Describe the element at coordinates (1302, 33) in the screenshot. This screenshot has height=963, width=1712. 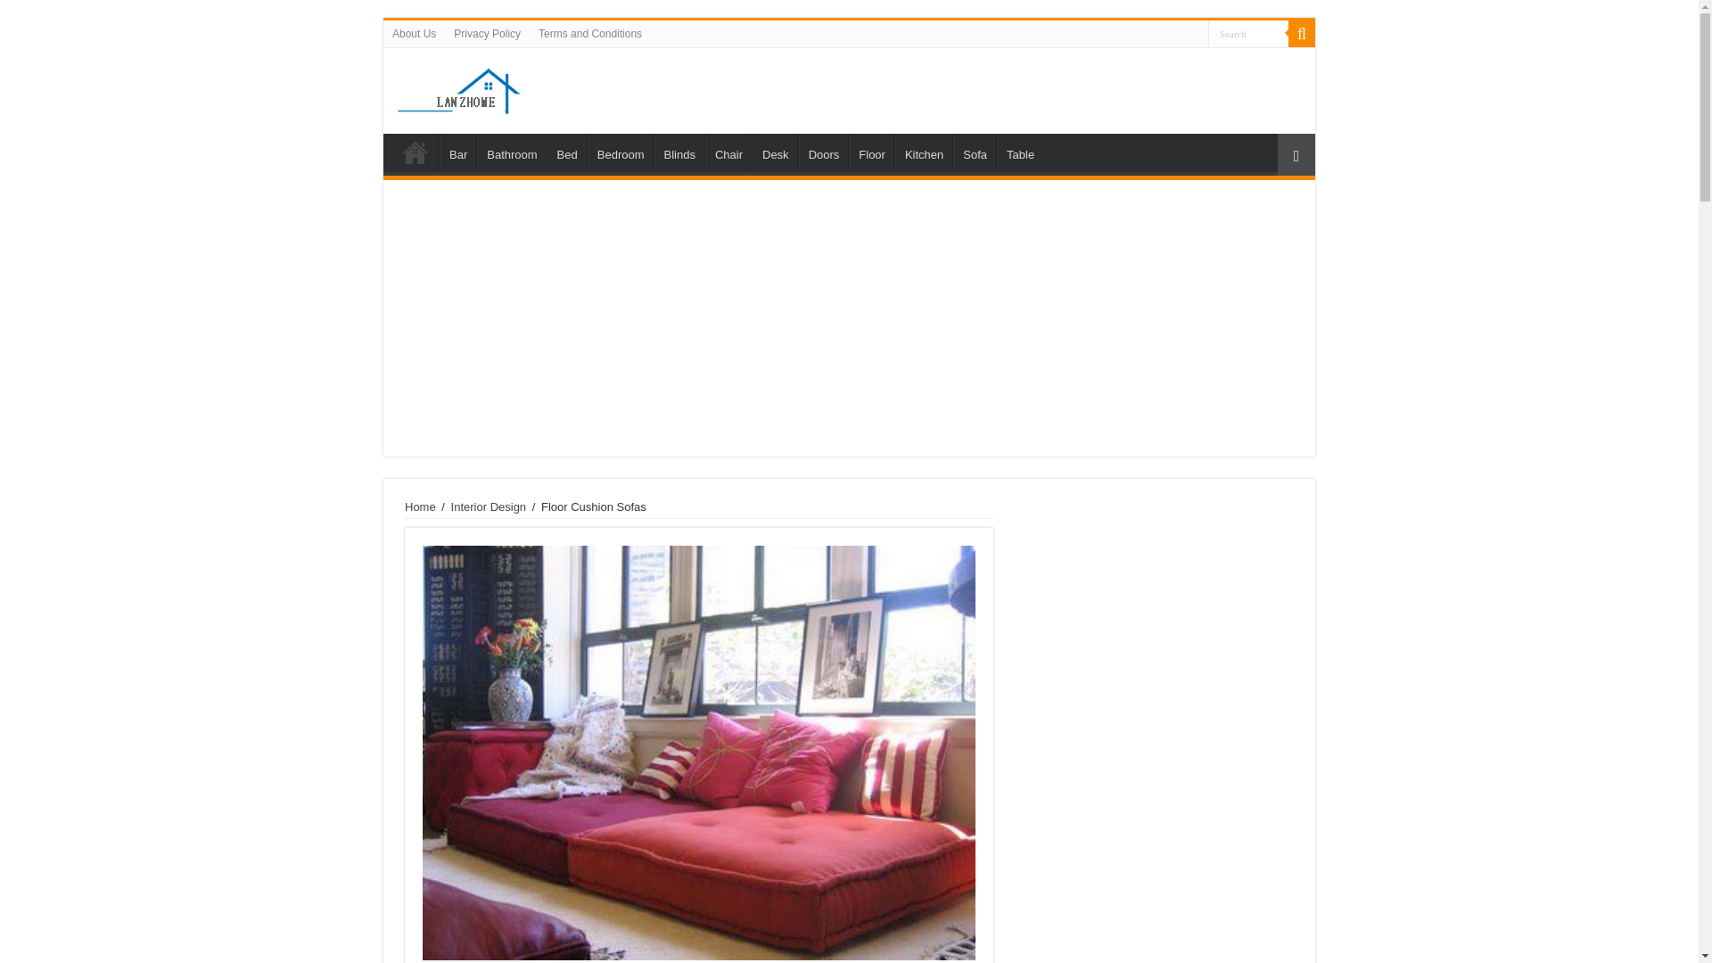
I see `Search` at that location.